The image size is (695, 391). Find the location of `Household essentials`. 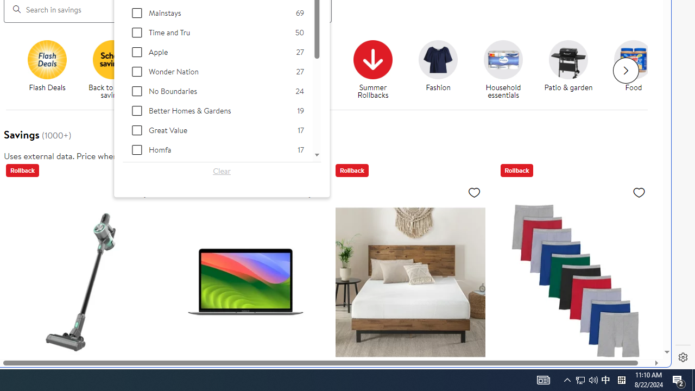

Household essentials is located at coordinates (503, 59).